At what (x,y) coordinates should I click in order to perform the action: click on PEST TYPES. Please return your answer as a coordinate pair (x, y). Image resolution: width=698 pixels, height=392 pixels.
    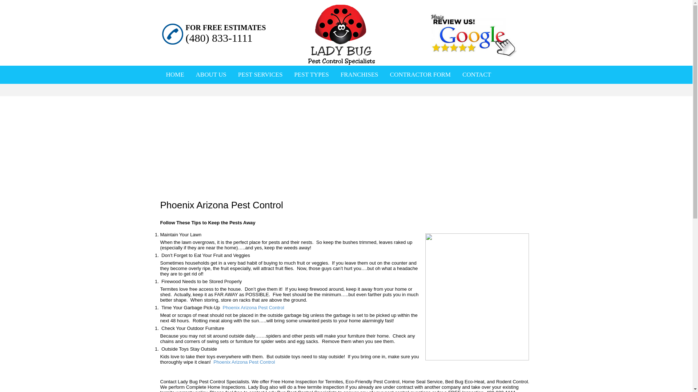
    Looking at the image, I should click on (311, 74).